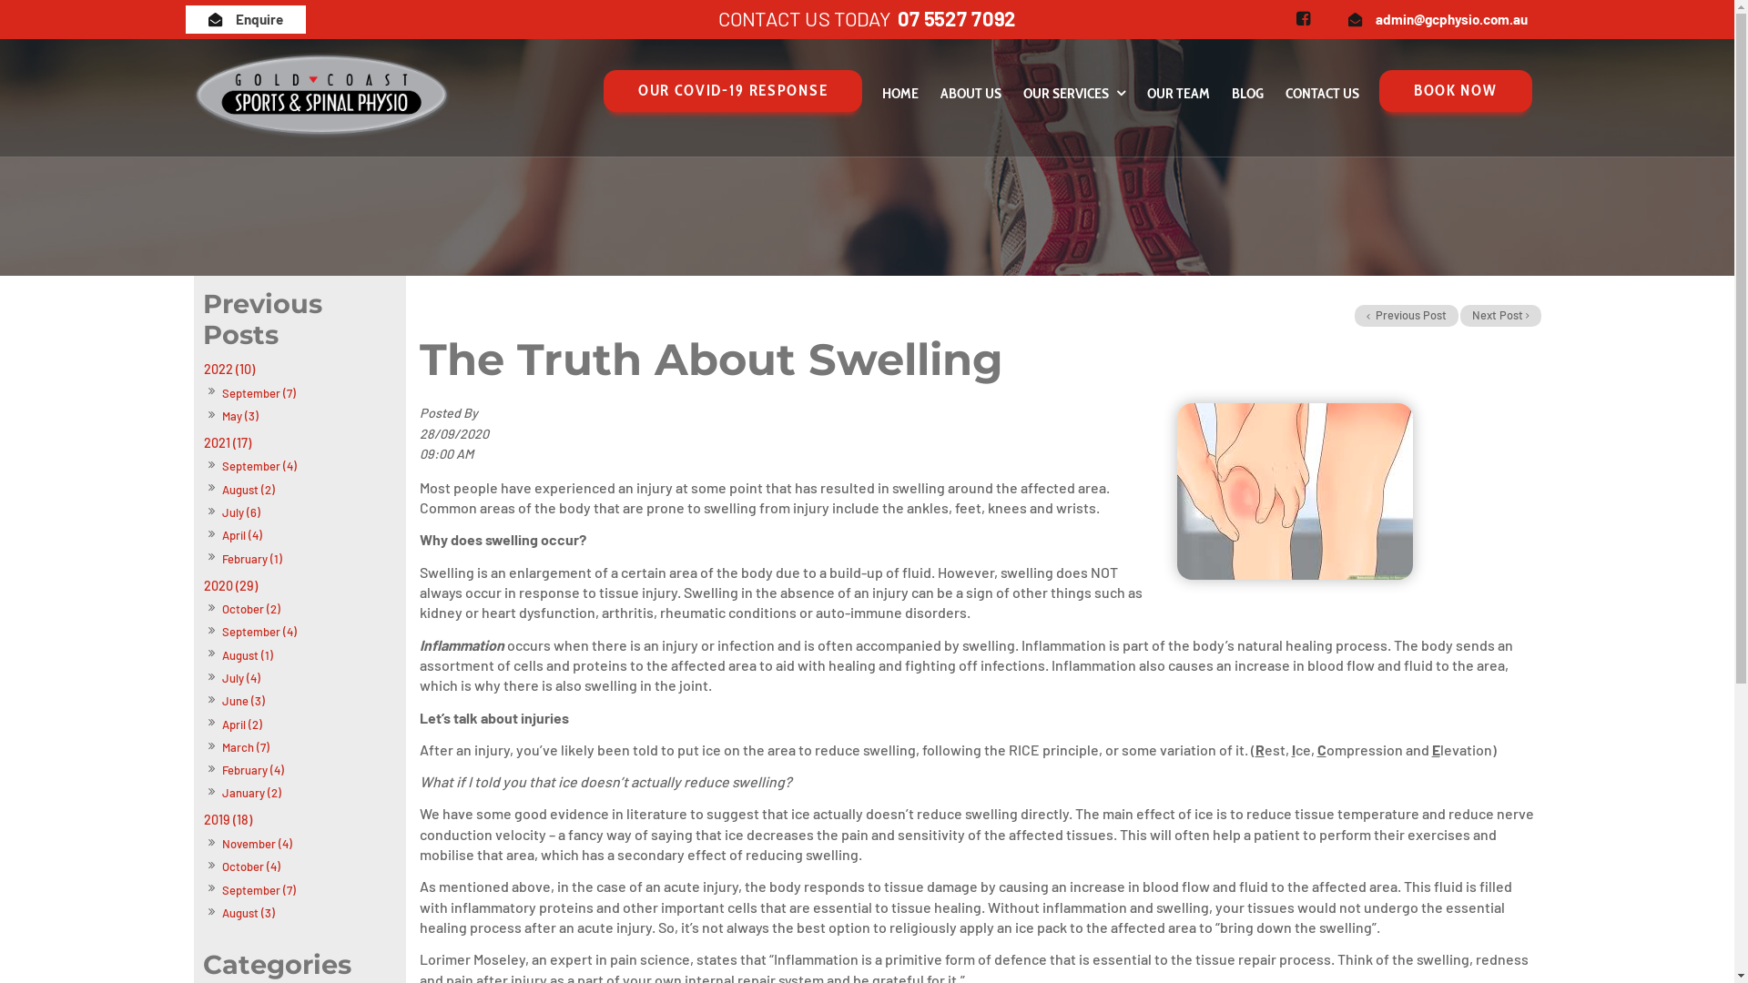 This screenshot has width=1748, height=983. What do you see at coordinates (251, 793) in the screenshot?
I see `January (2)` at bounding box center [251, 793].